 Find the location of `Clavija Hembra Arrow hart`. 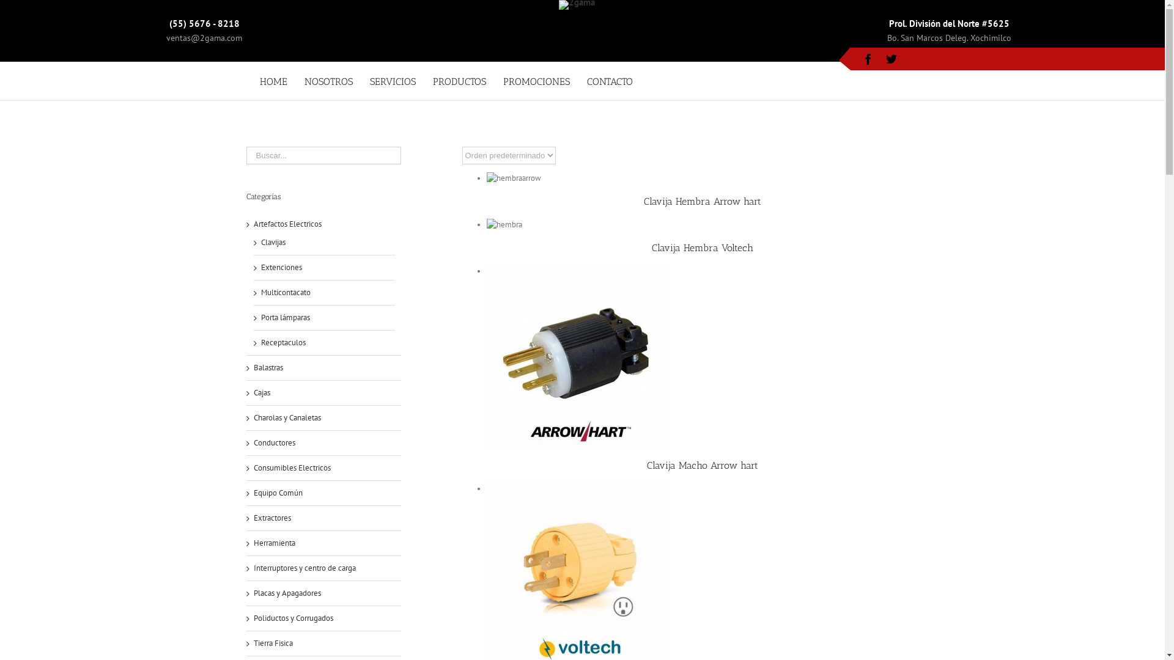

Clavija Hembra Arrow hart is located at coordinates (703, 202).